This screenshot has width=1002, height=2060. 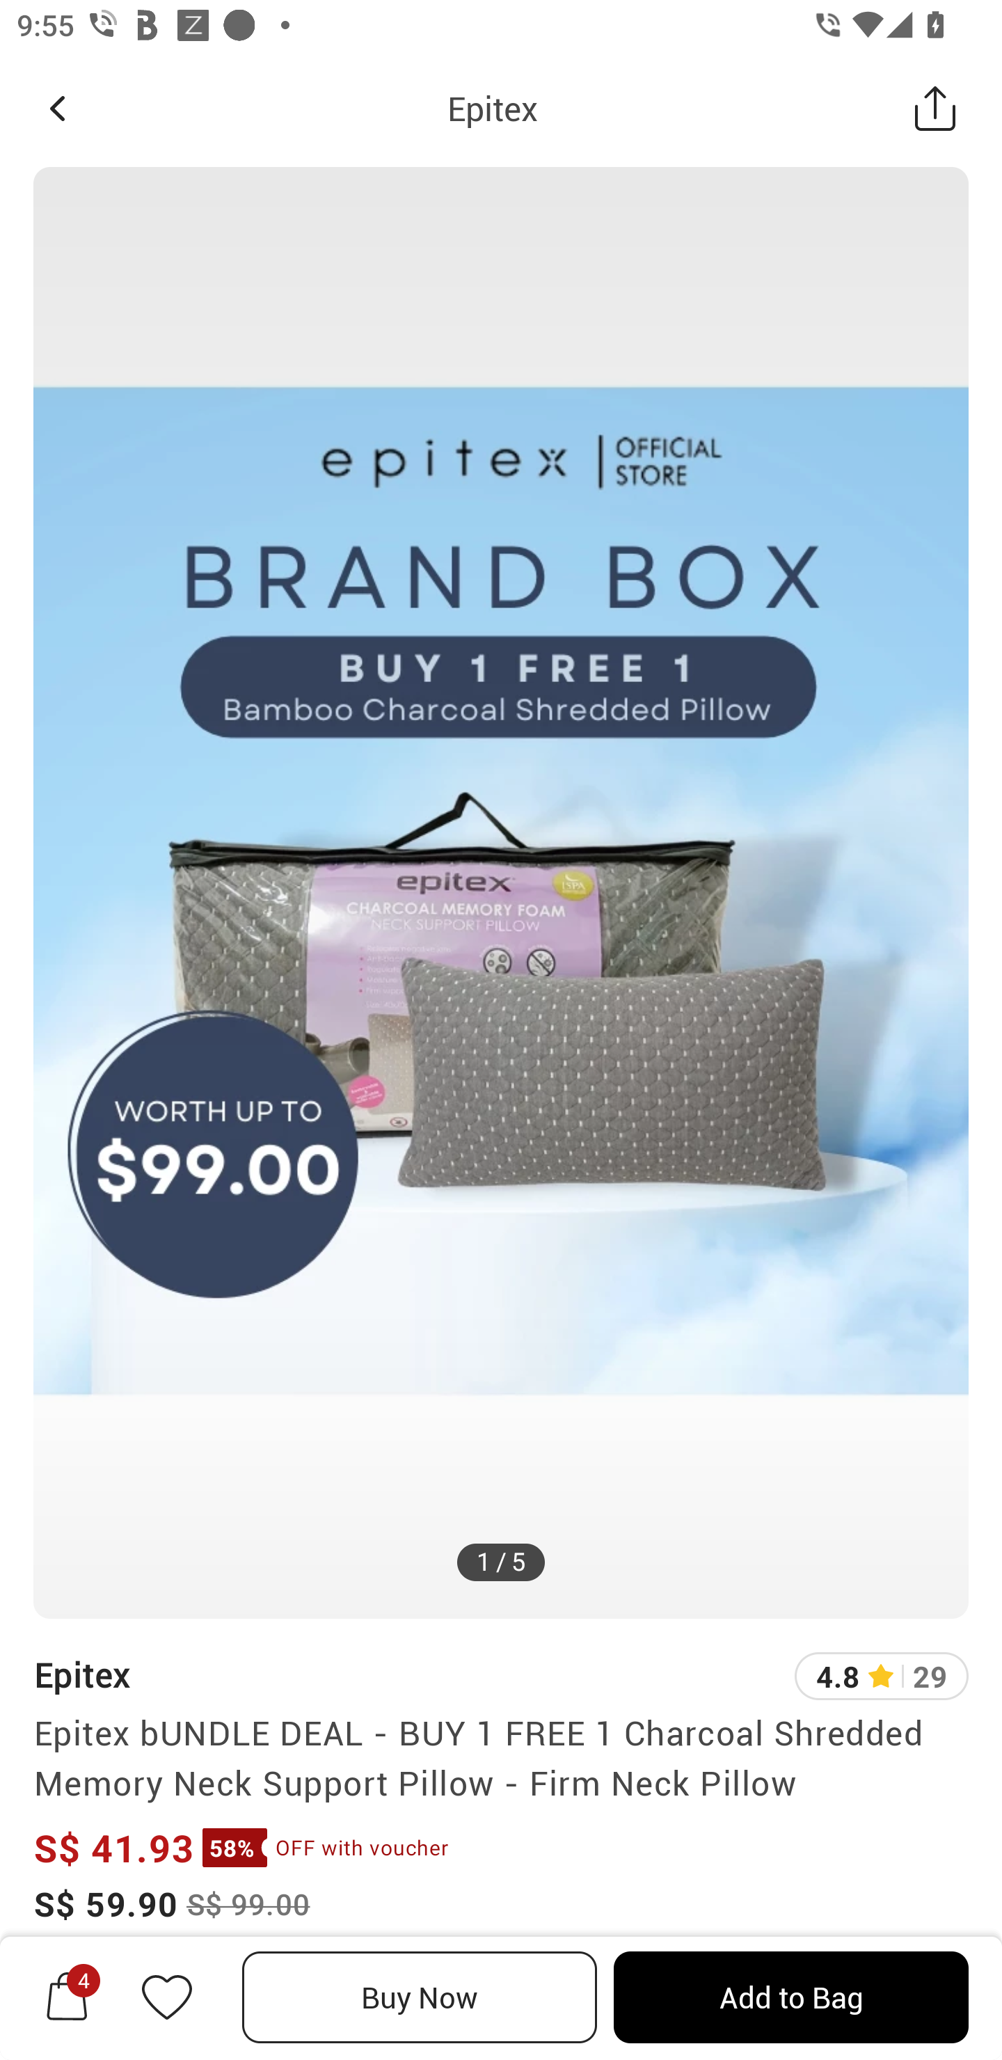 I want to click on Epitex, so click(x=493, y=108).